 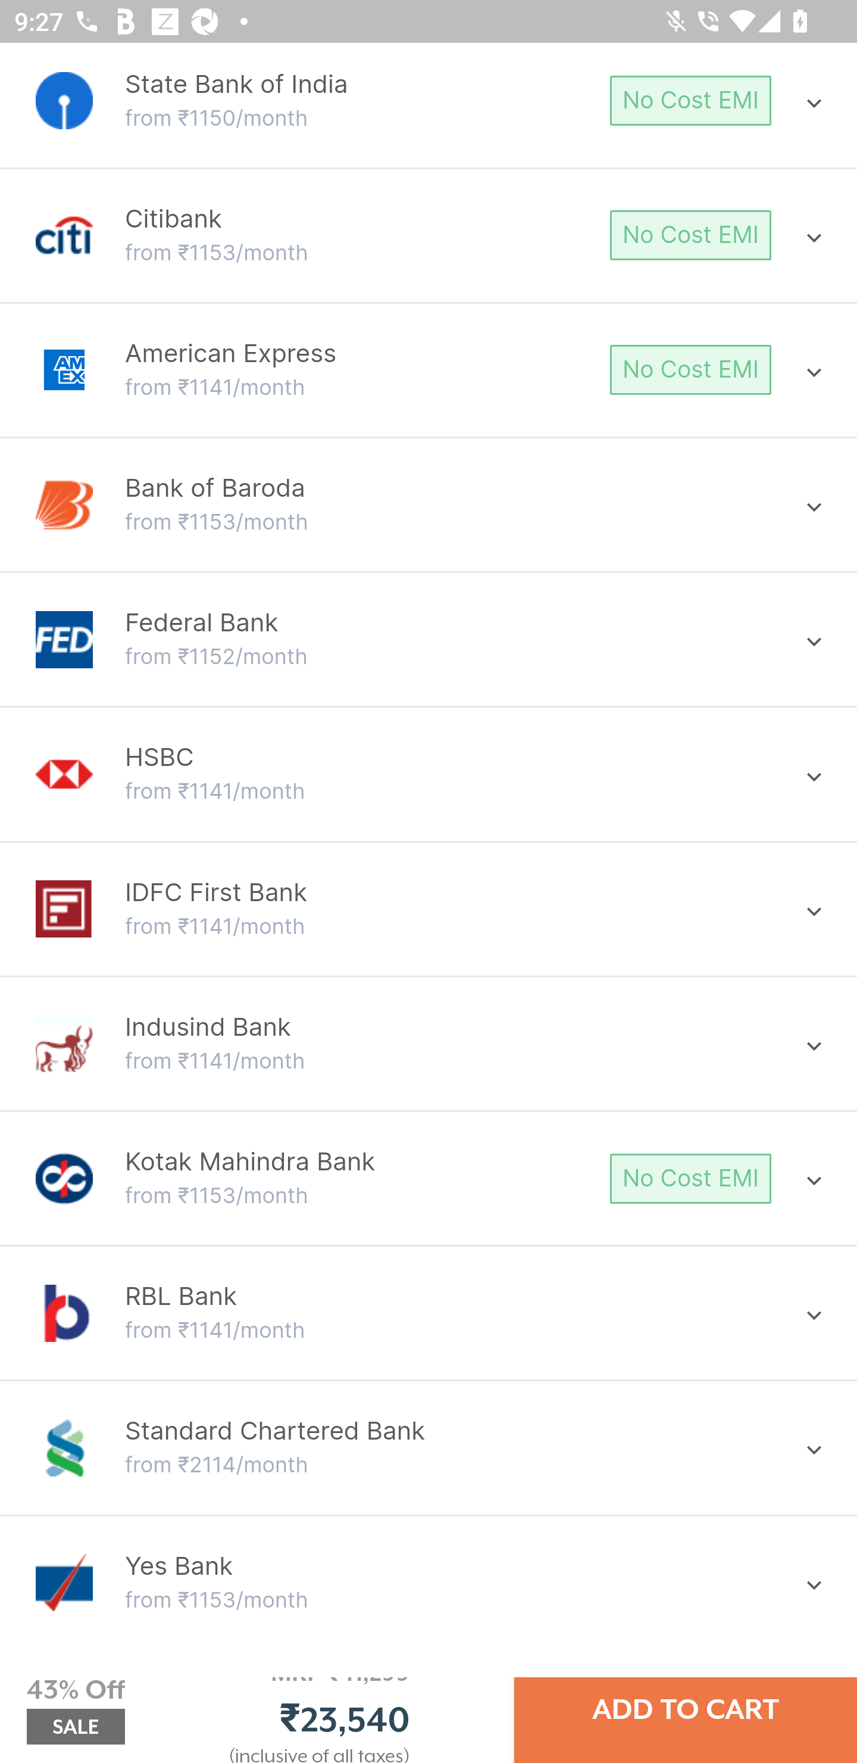 What do you see at coordinates (428, 640) in the screenshot?
I see `Federal Bank Federal Bank from ₹1152/month` at bounding box center [428, 640].